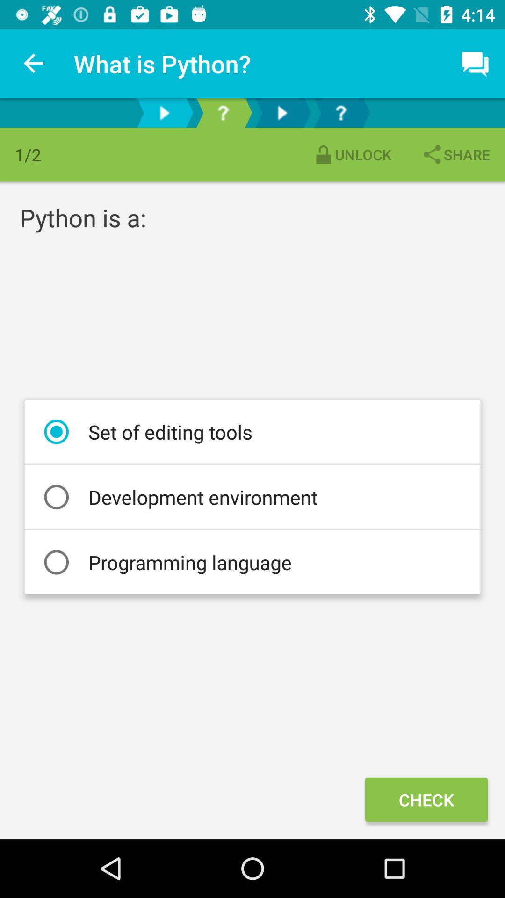 Image resolution: width=505 pixels, height=898 pixels. What do you see at coordinates (352, 154) in the screenshot?
I see `turn off the item next to the share` at bounding box center [352, 154].